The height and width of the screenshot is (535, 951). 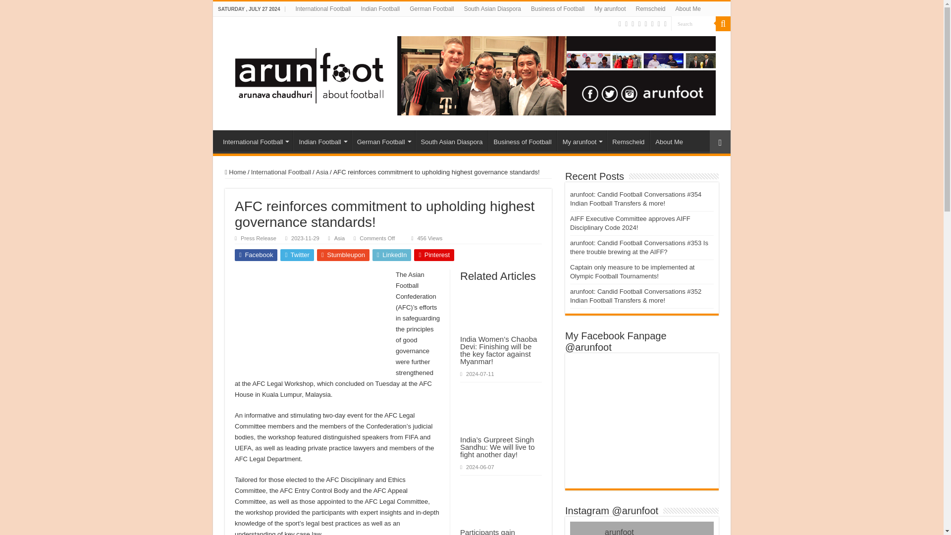 I want to click on Search, so click(x=723, y=24).